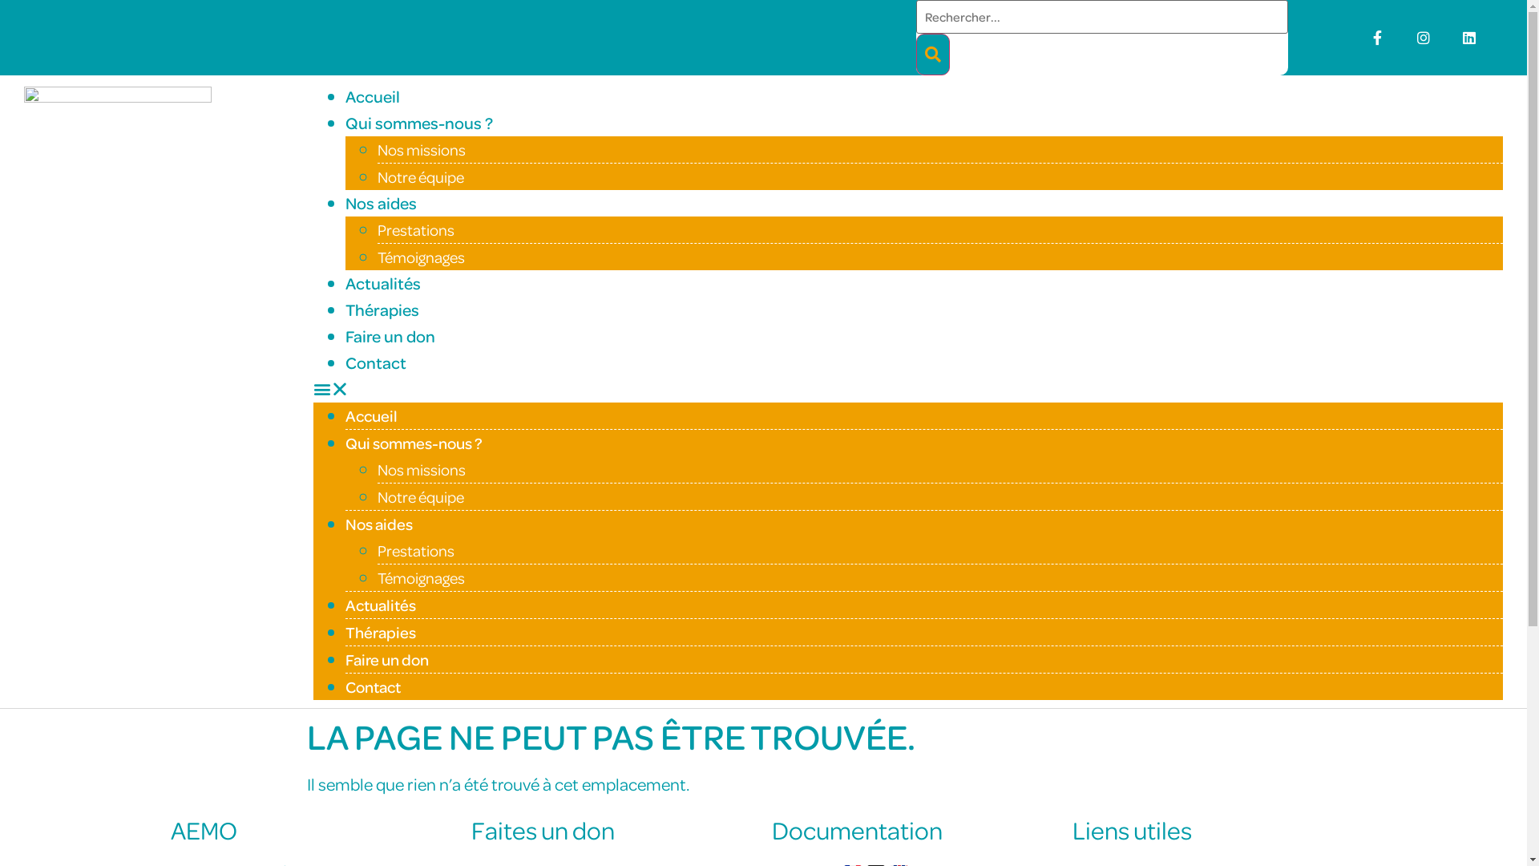  I want to click on Nos aides, so click(382, 204).